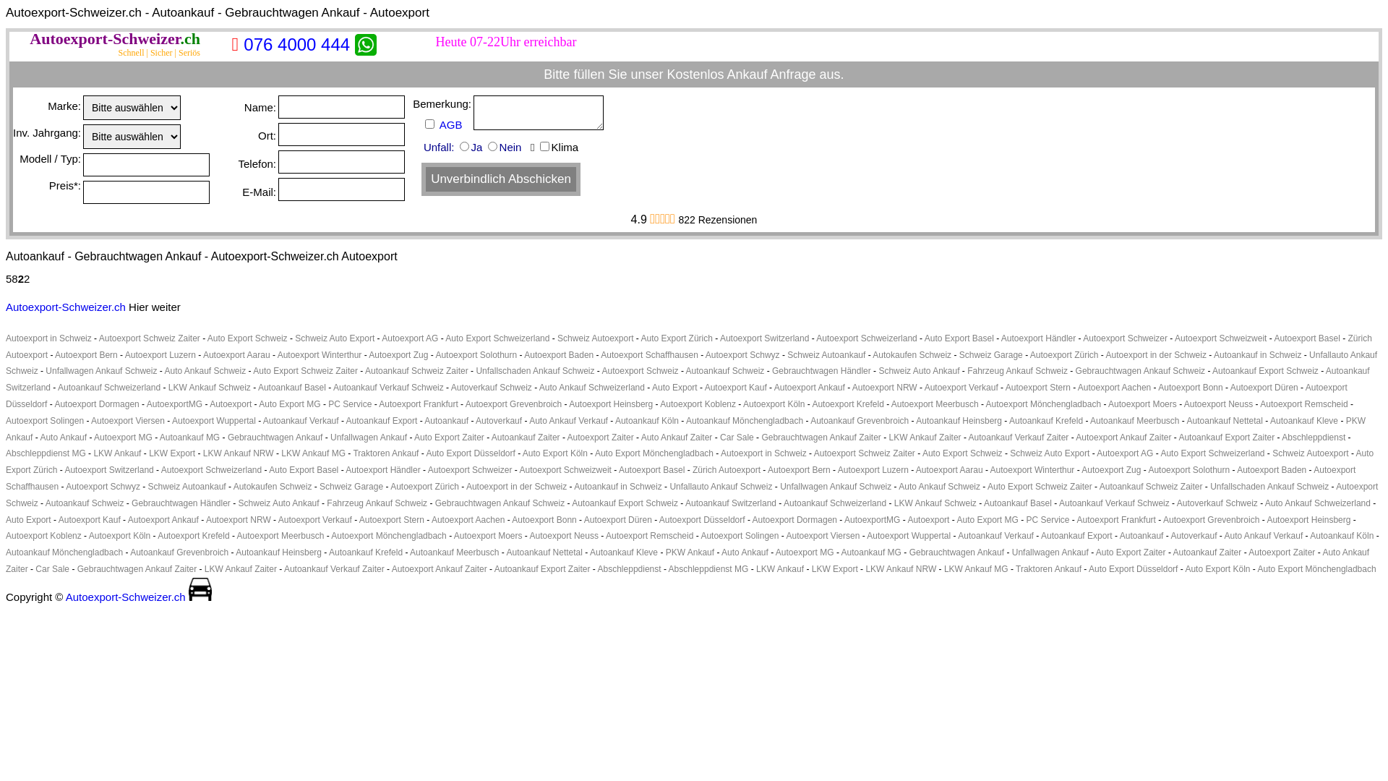  What do you see at coordinates (708, 569) in the screenshot?
I see `Abschleppdienst MG` at bounding box center [708, 569].